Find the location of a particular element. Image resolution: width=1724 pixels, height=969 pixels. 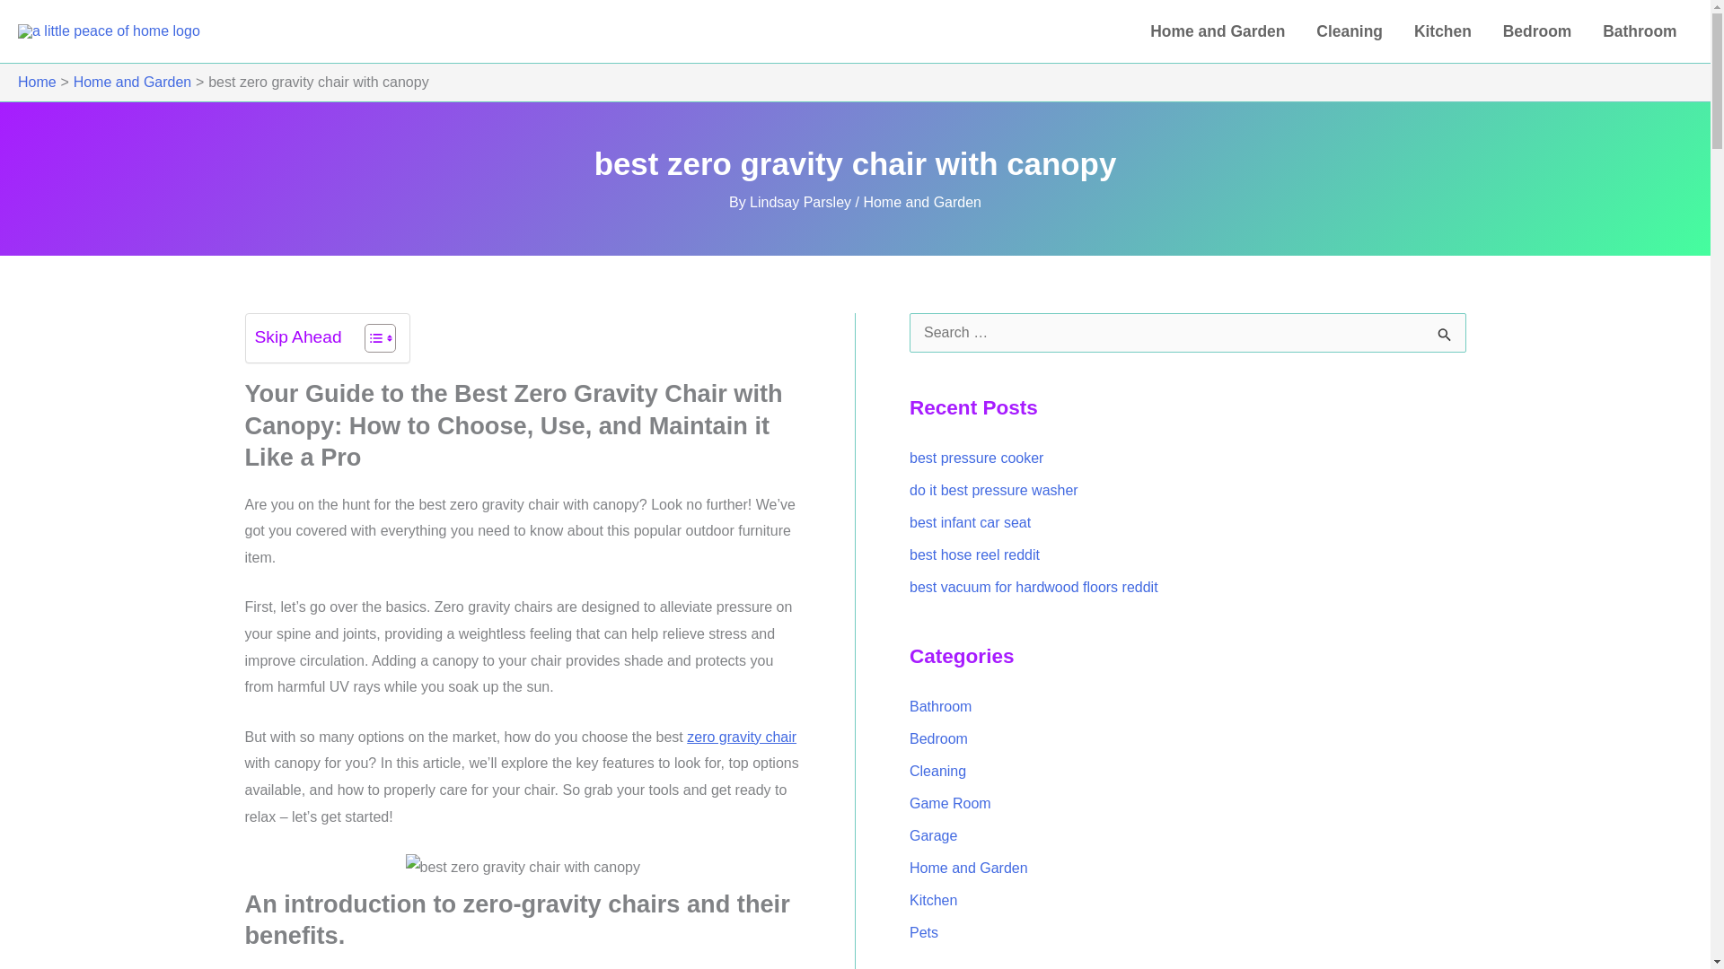

Home and Garden is located at coordinates (1218, 31).